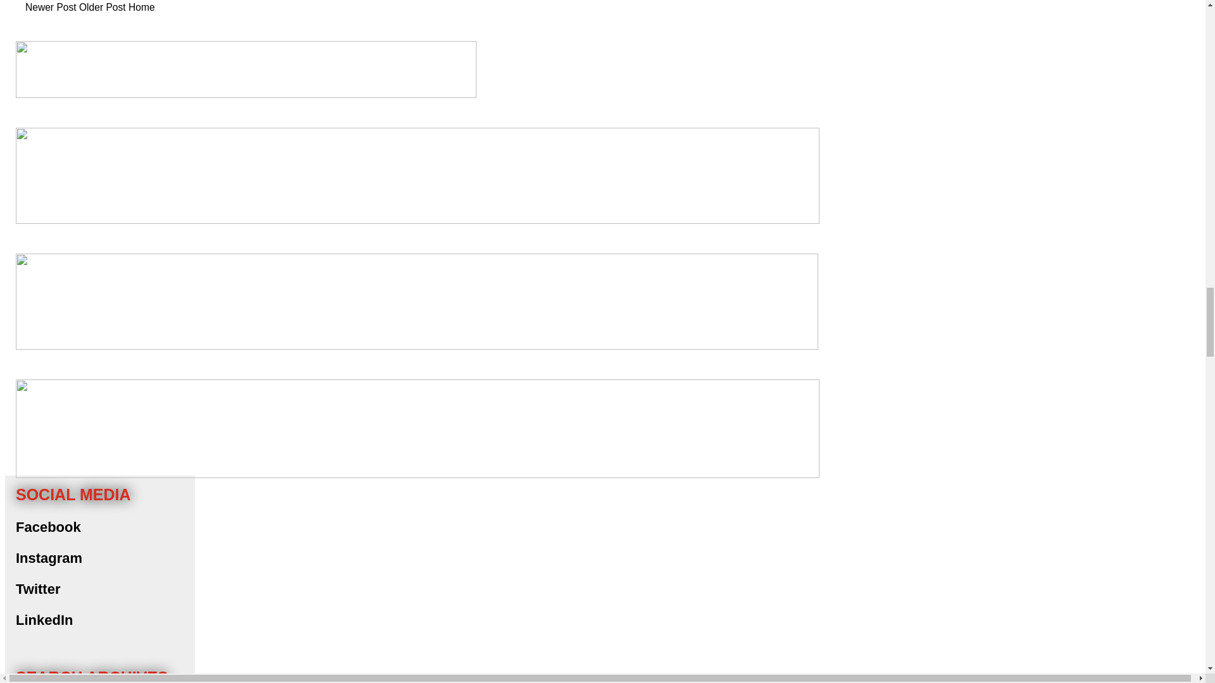 The width and height of the screenshot is (1215, 683). I want to click on Twitter, so click(37, 589).